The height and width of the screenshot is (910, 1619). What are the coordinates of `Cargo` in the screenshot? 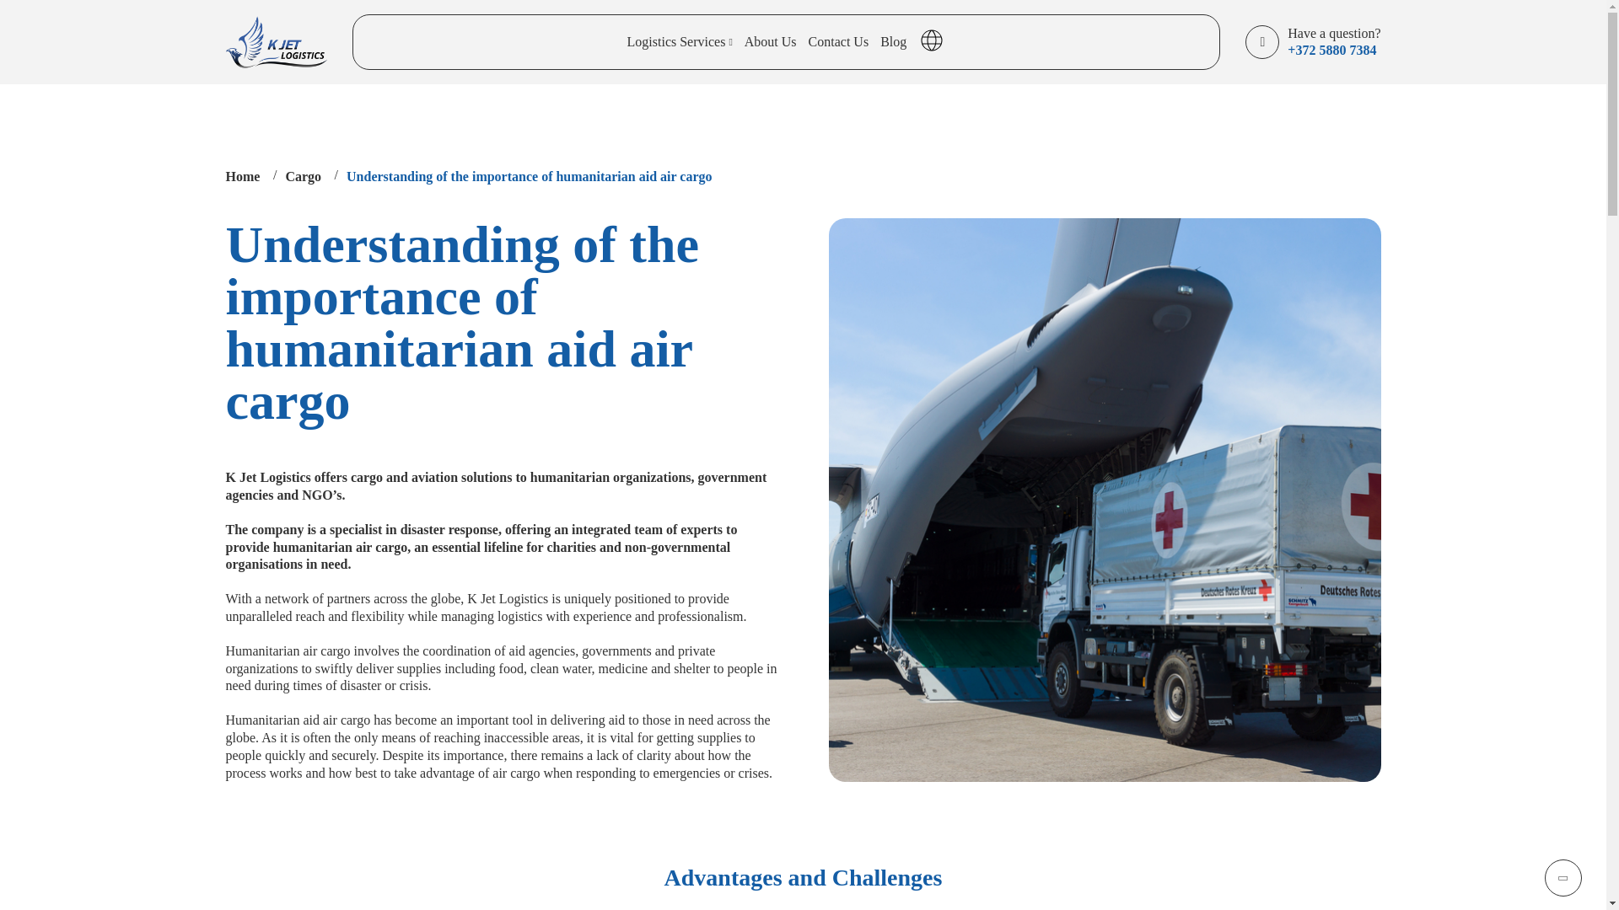 It's located at (302, 176).